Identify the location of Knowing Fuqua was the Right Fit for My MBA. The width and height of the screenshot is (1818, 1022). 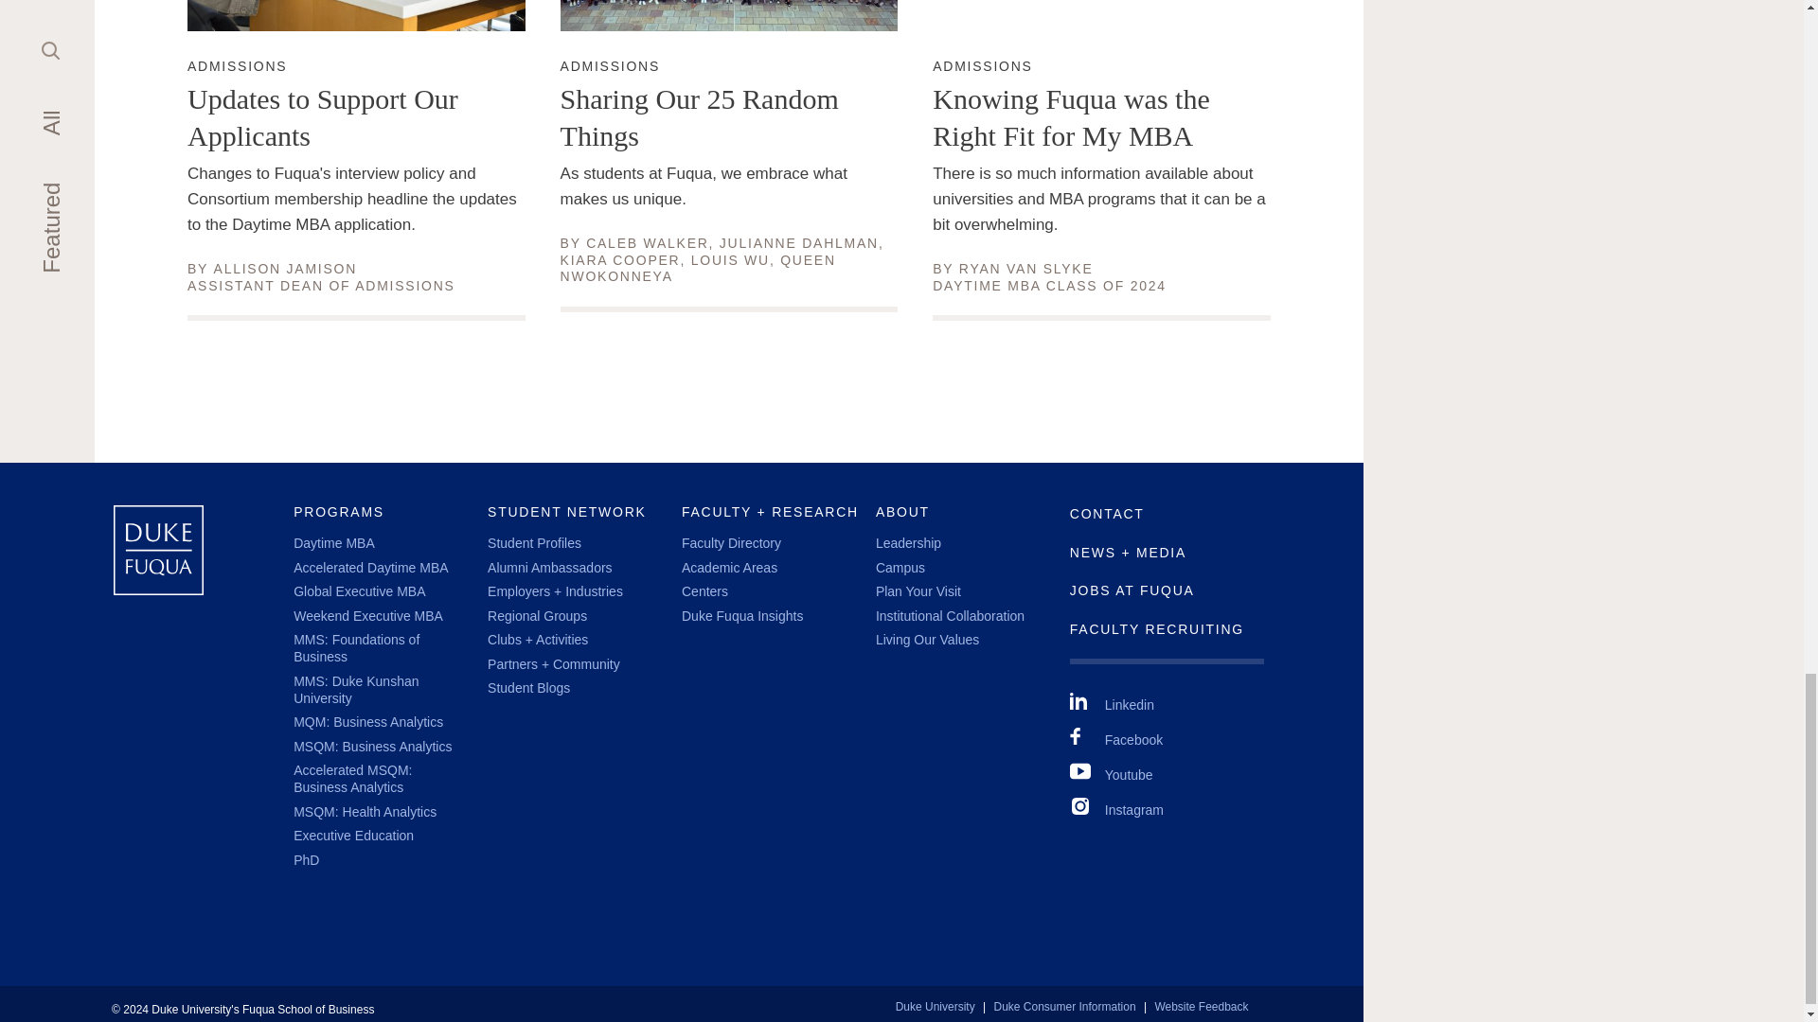
(333, 543).